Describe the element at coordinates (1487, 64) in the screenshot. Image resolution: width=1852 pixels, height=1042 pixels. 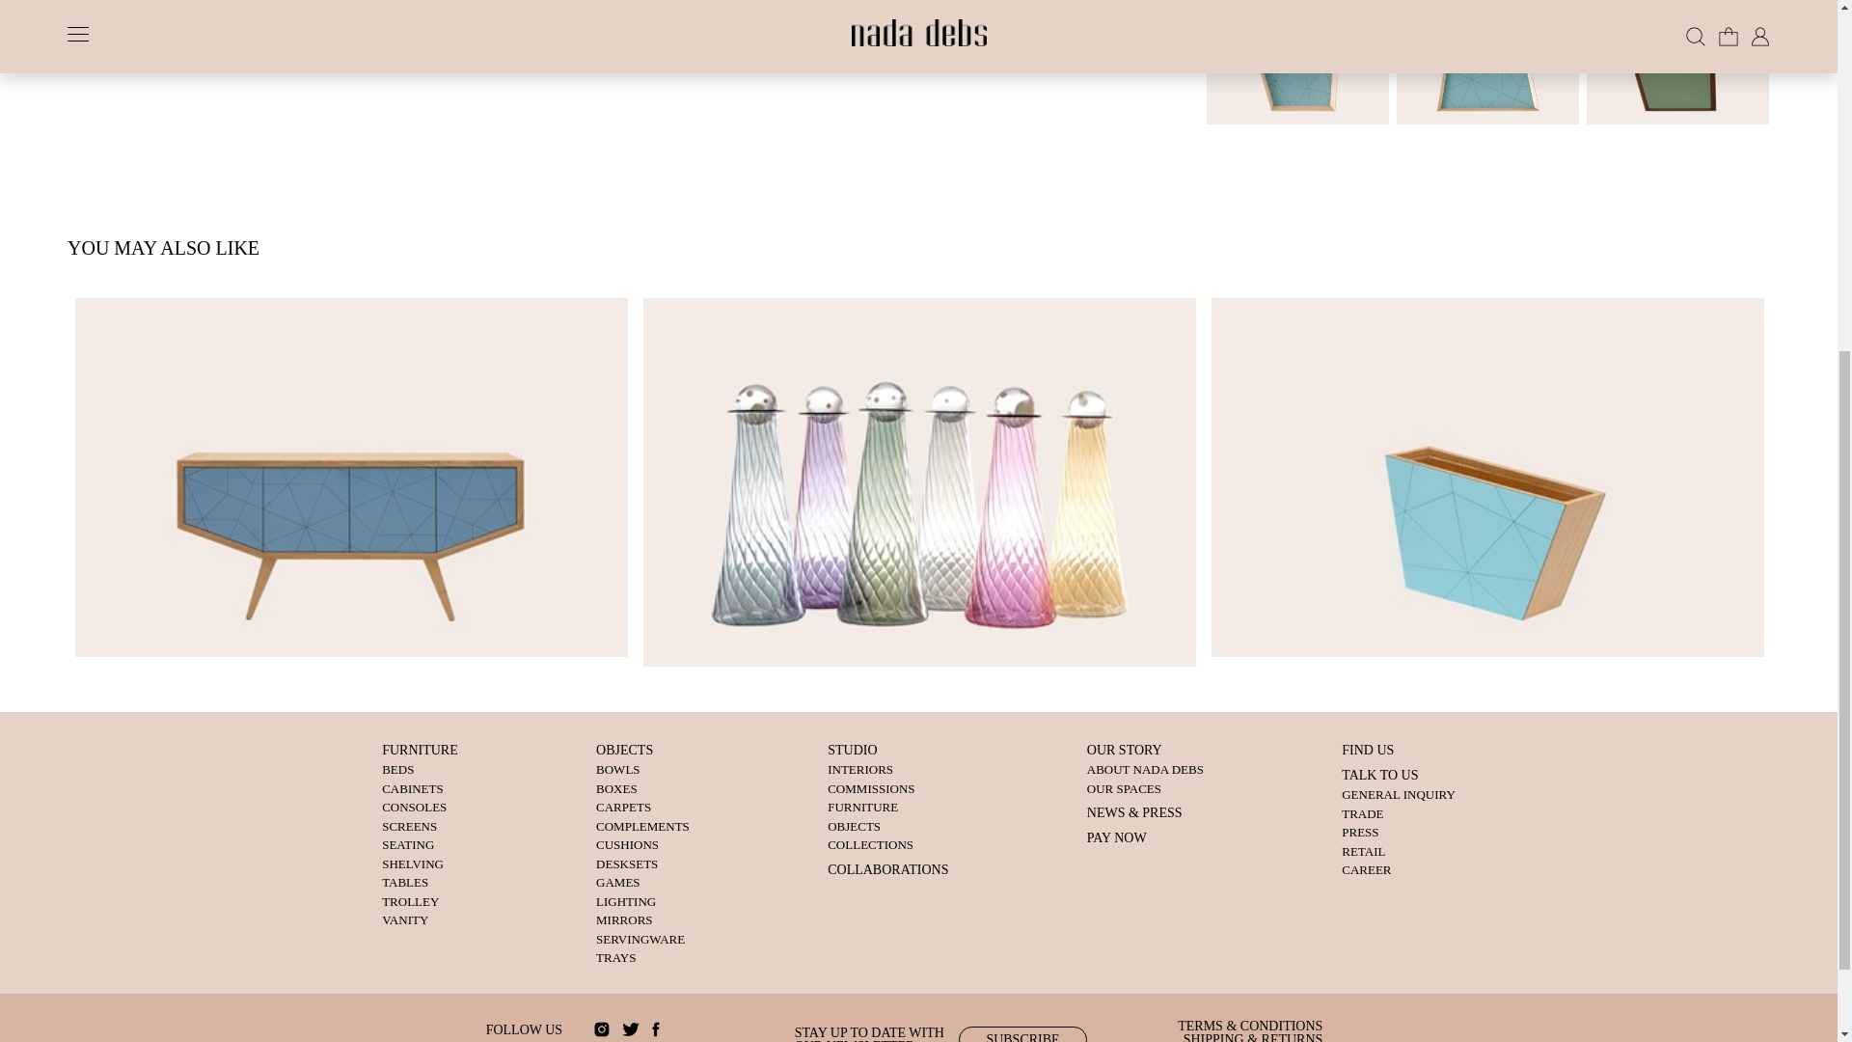
I see `Vintage Tray Blue Large` at that location.